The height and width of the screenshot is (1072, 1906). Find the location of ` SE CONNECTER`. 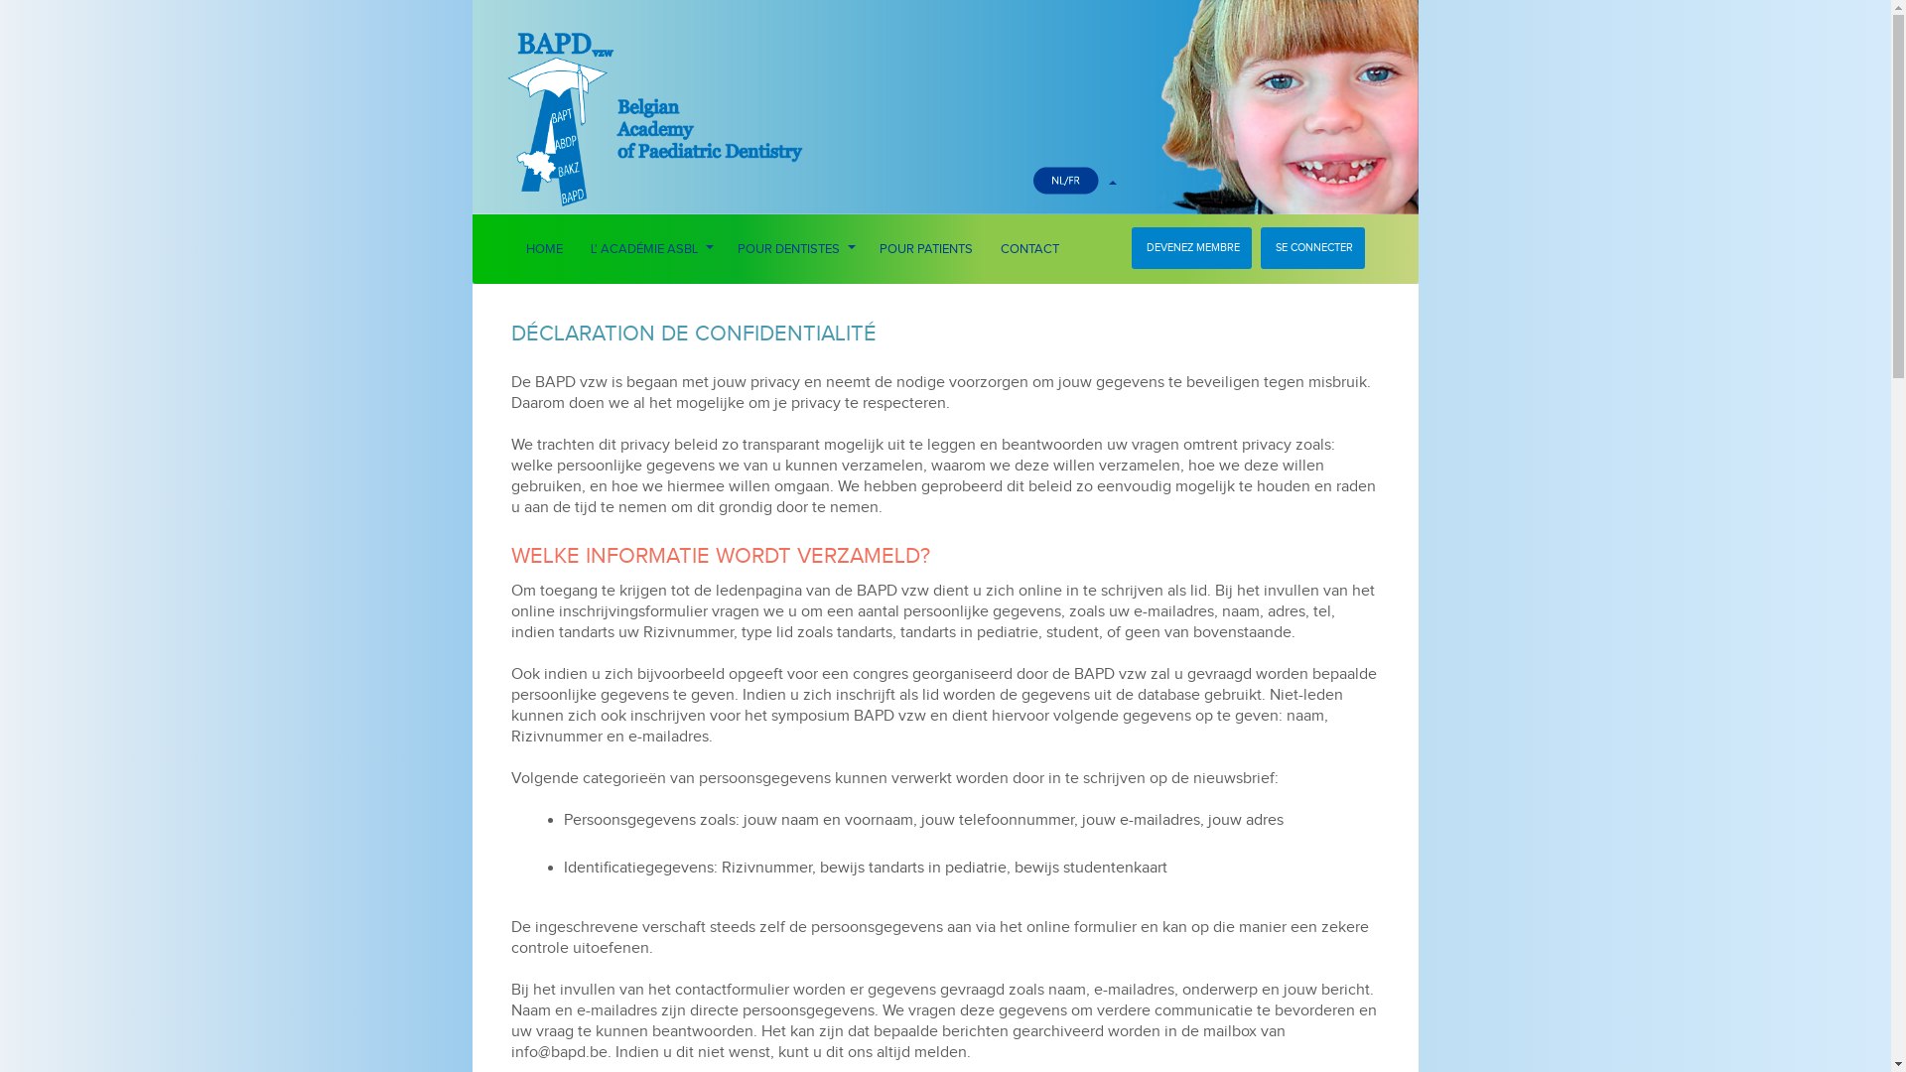

 SE CONNECTER is located at coordinates (1312, 248).